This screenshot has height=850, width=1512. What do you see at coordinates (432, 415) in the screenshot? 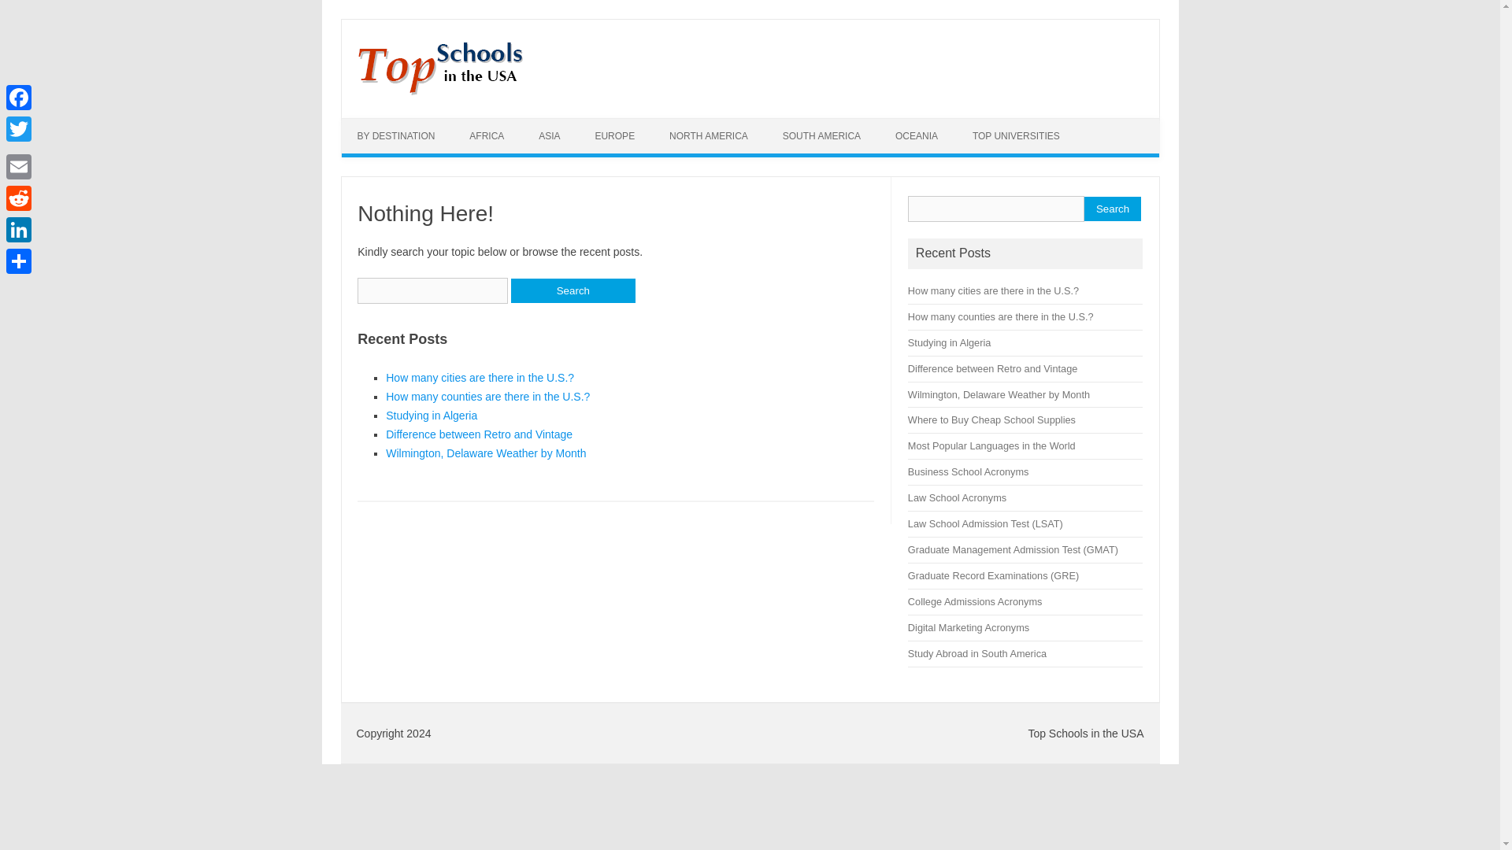
I see `Studying in Algeria` at bounding box center [432, 415].